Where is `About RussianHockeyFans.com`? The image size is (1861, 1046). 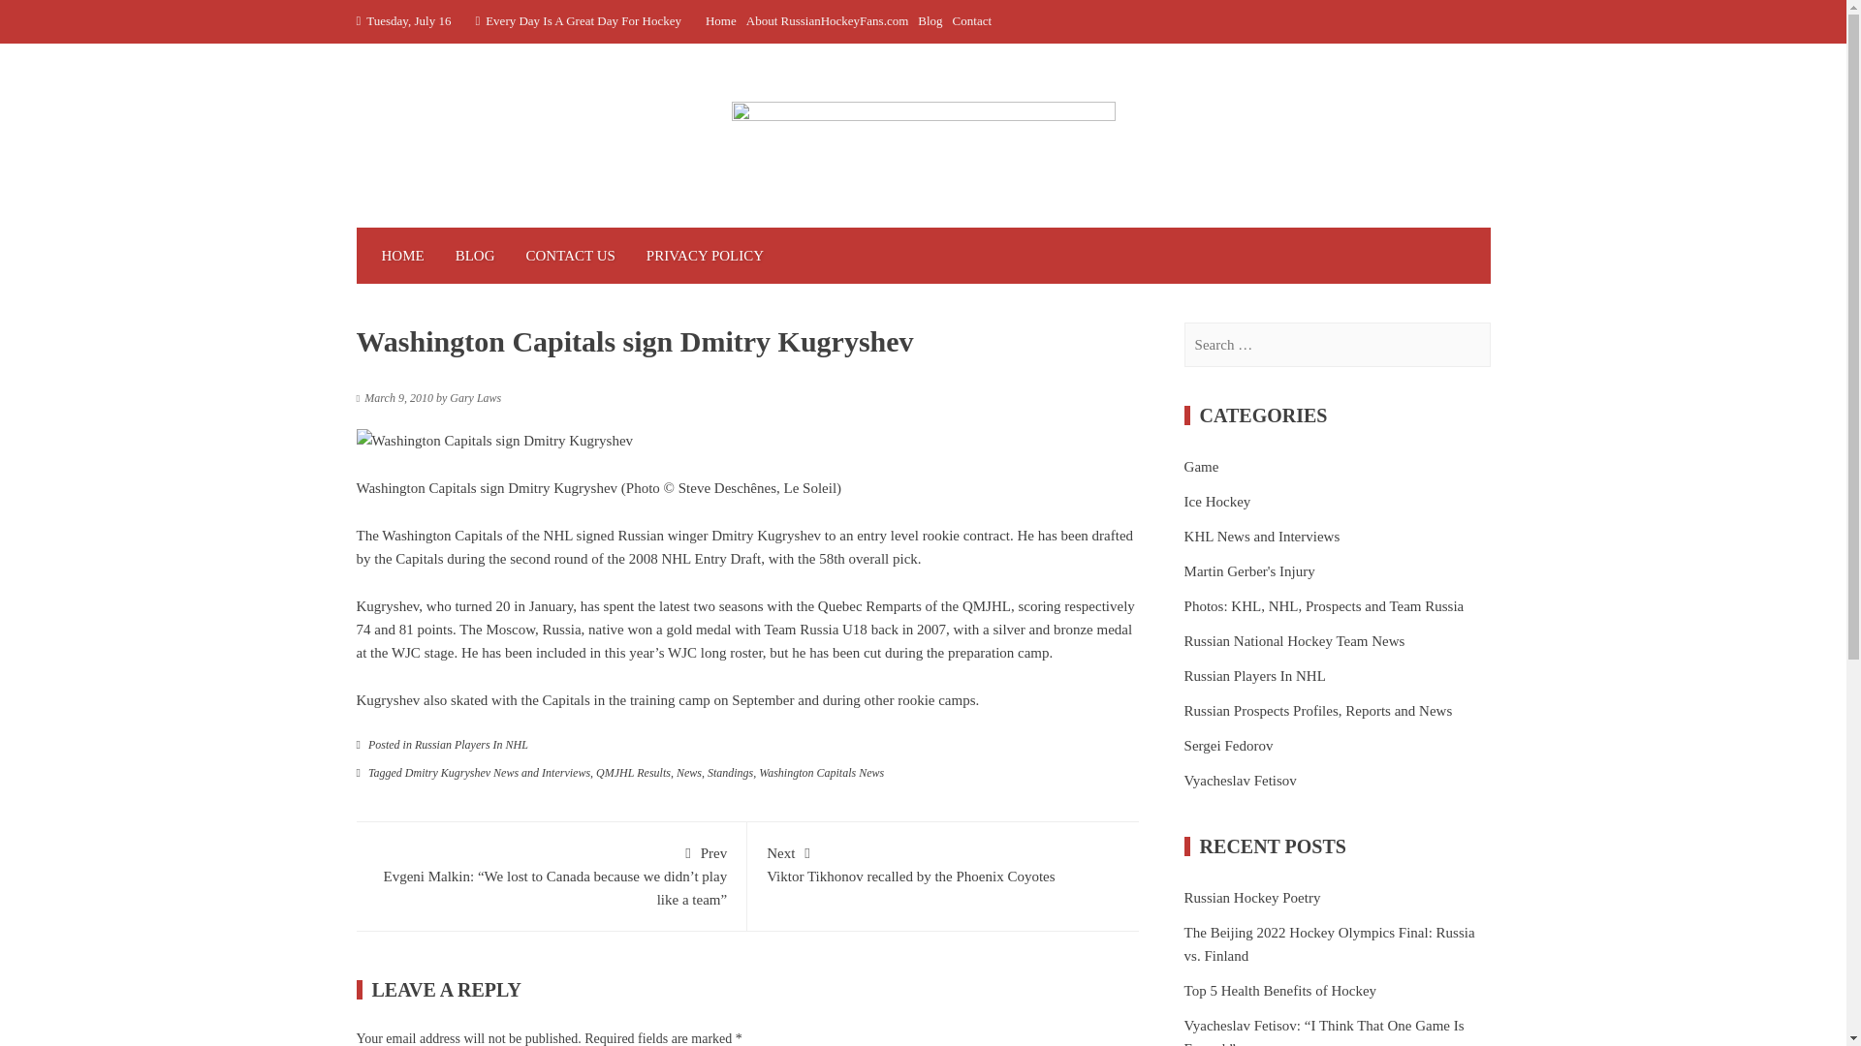 About RussianHockeyFans.com is located at coordinates (828, 21).